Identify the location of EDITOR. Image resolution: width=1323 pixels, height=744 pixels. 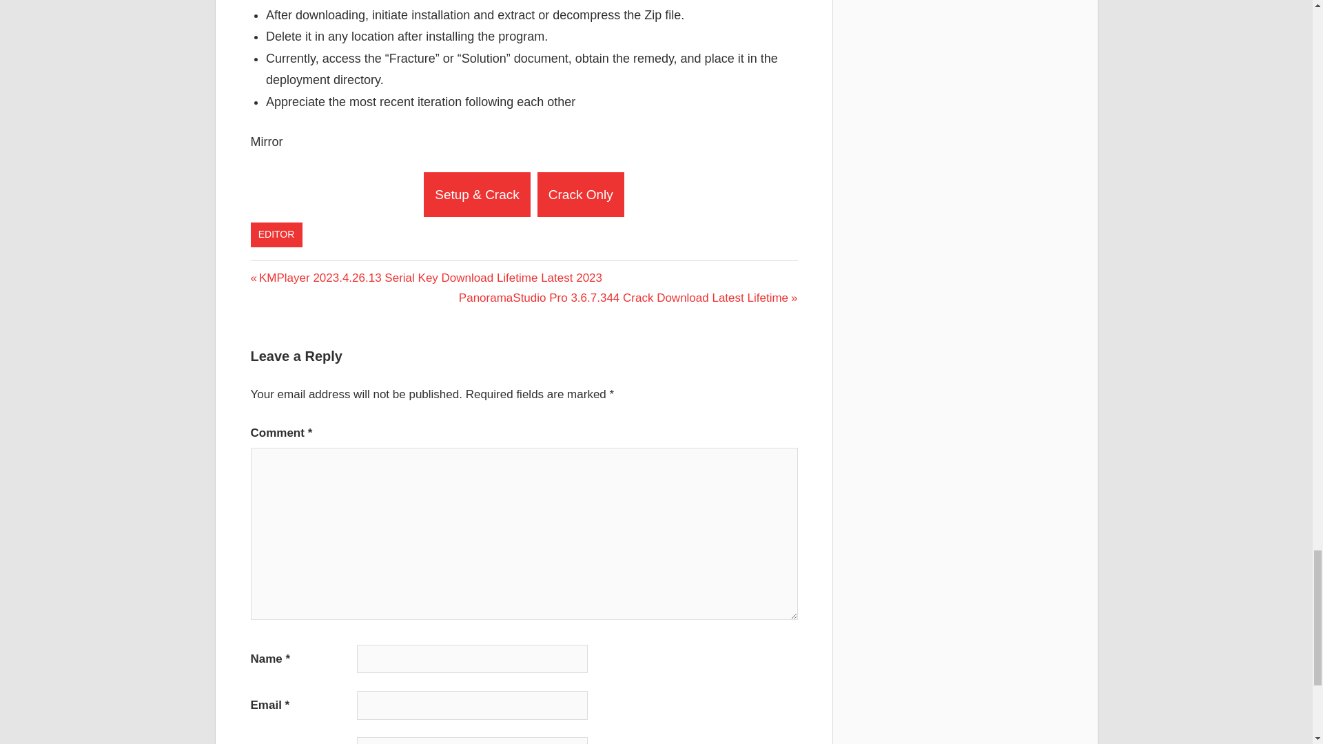
(277, 234).